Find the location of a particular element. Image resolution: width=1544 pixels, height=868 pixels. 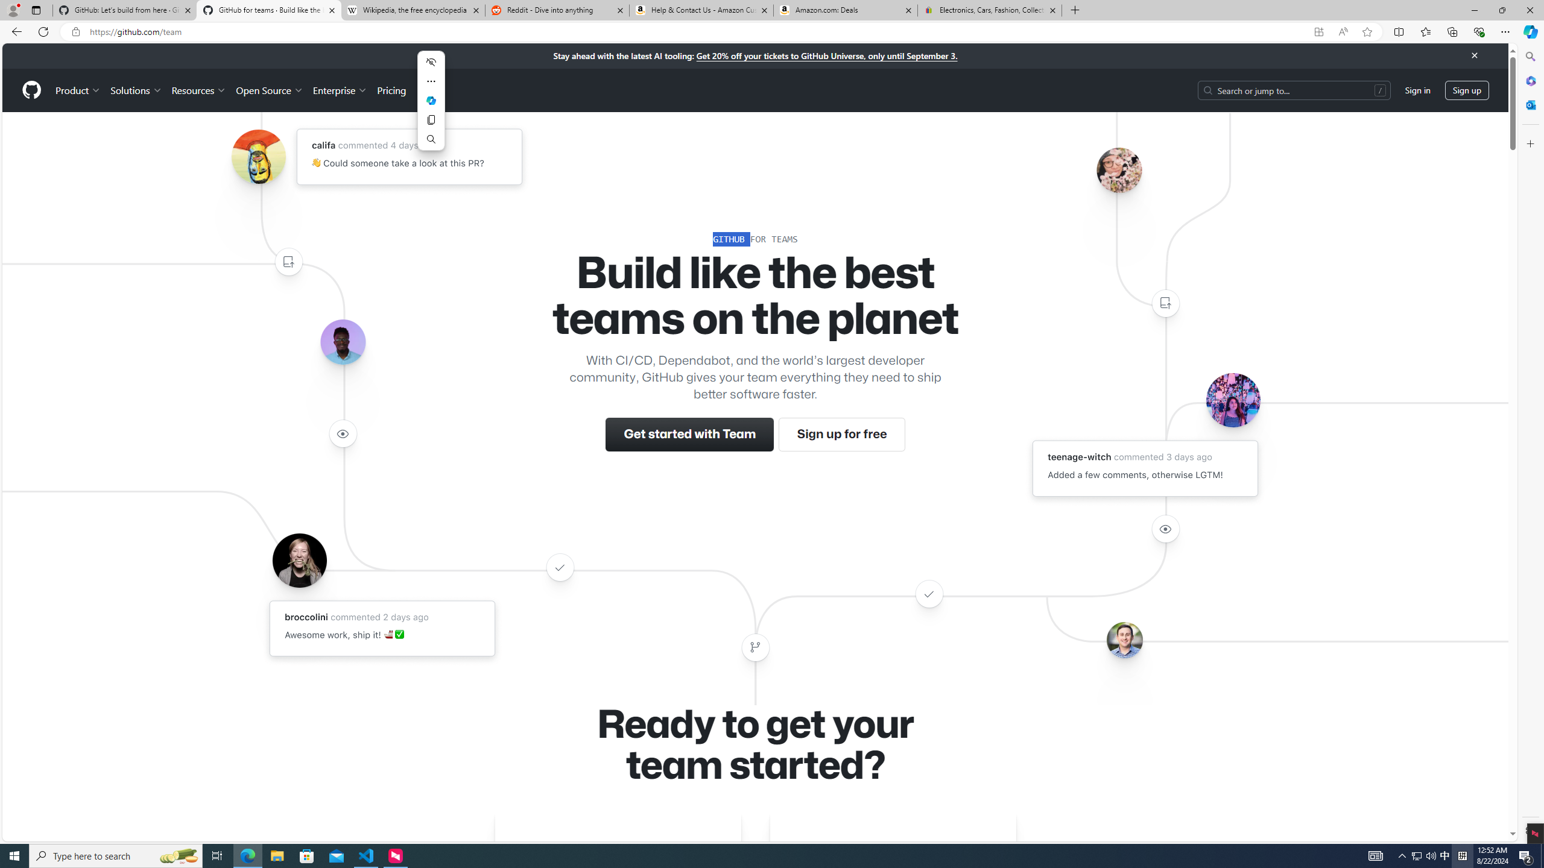

Side bar is located at coordinates (1531, 444).